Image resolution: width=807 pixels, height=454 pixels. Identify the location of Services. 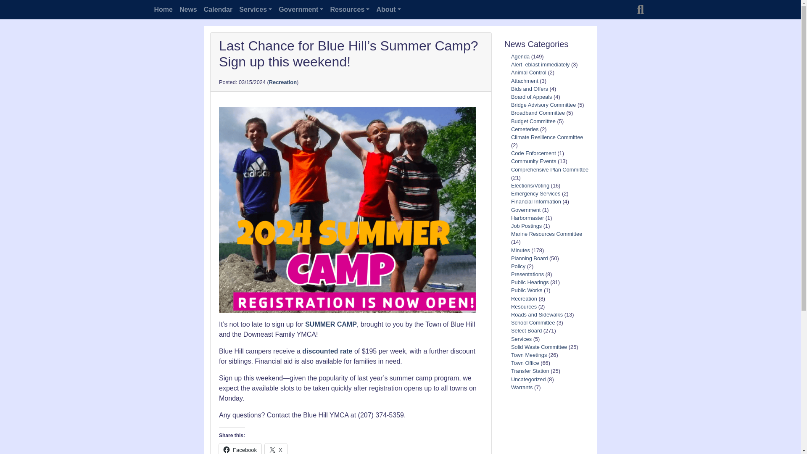
(255, 10).